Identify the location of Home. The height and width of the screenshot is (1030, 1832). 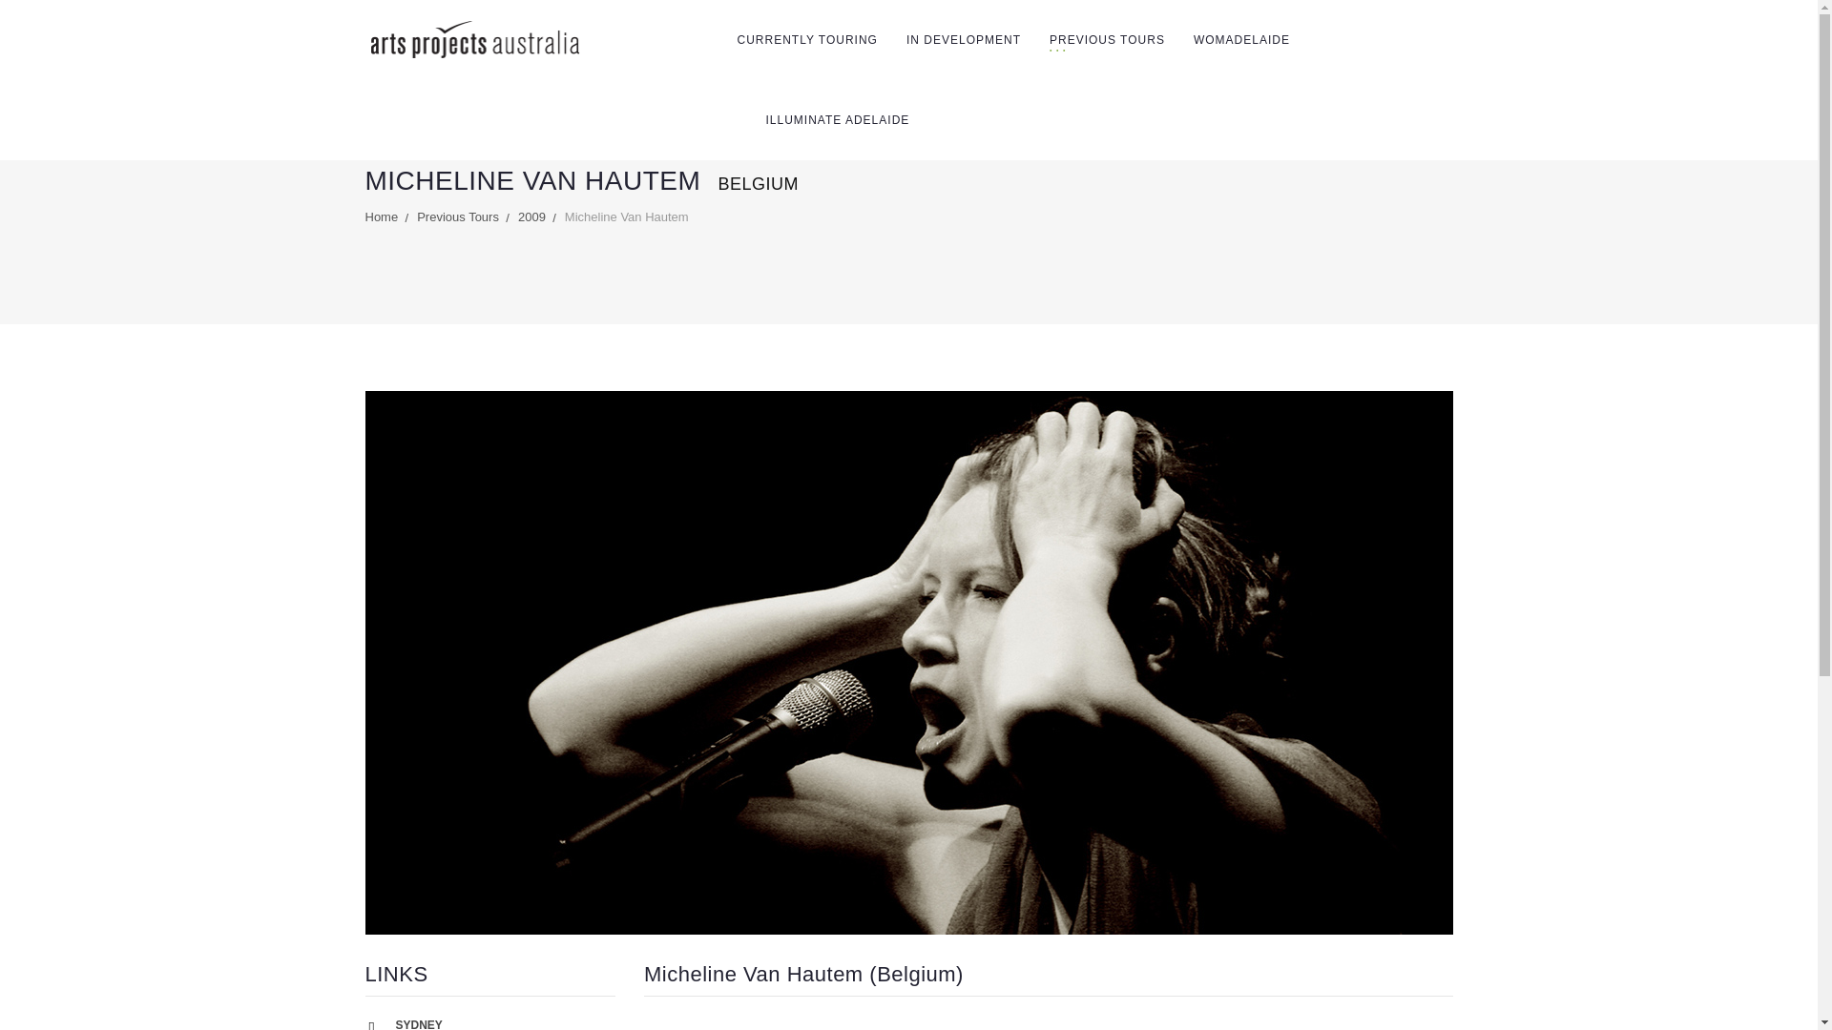
(381, 217).